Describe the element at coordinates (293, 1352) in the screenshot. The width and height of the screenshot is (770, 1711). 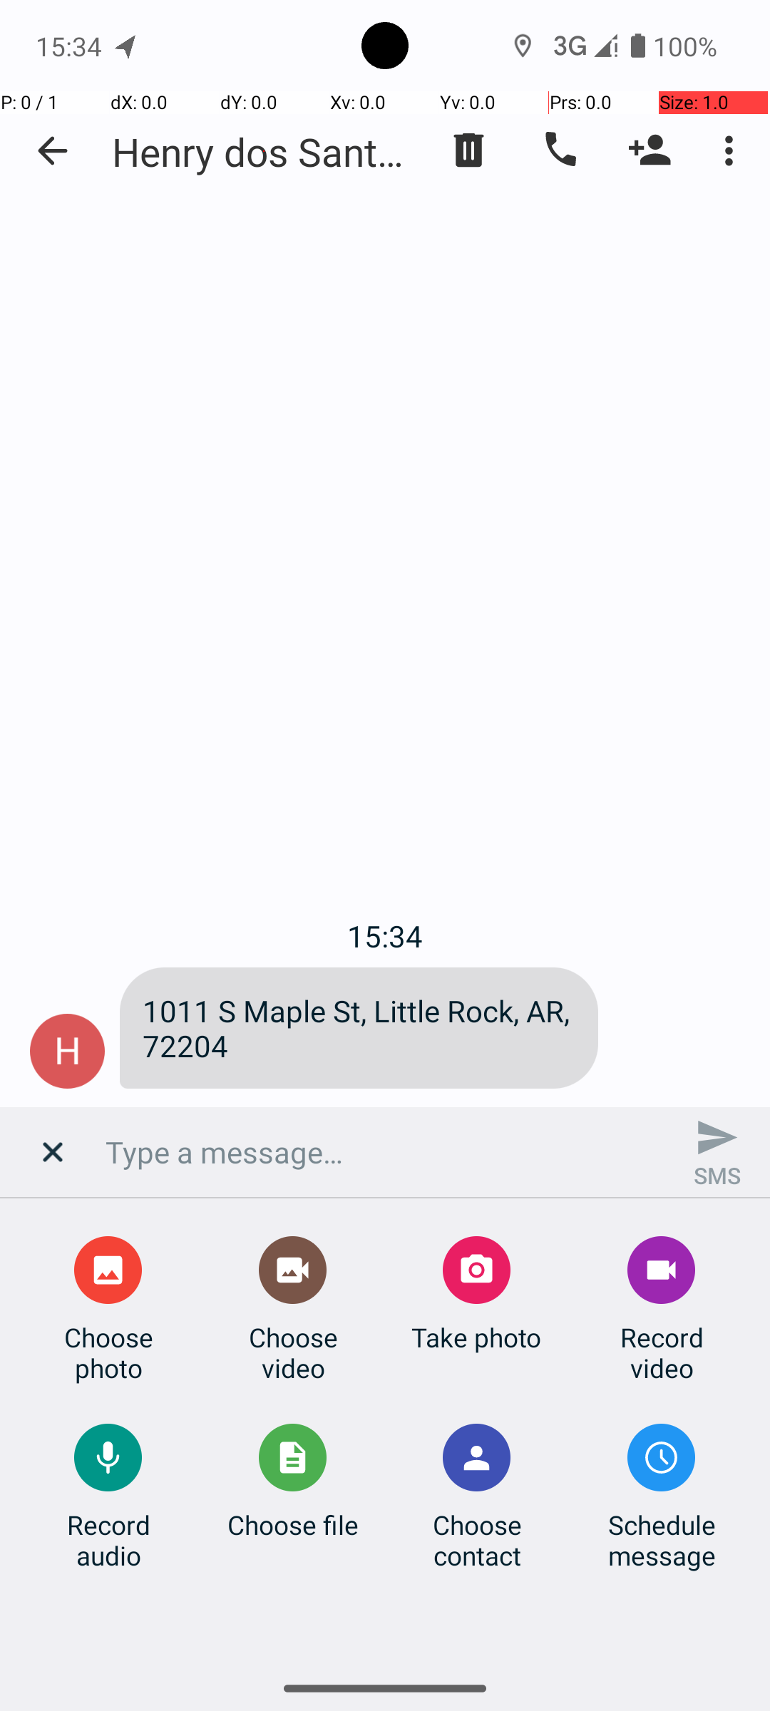
I see `Choose video` at that location.